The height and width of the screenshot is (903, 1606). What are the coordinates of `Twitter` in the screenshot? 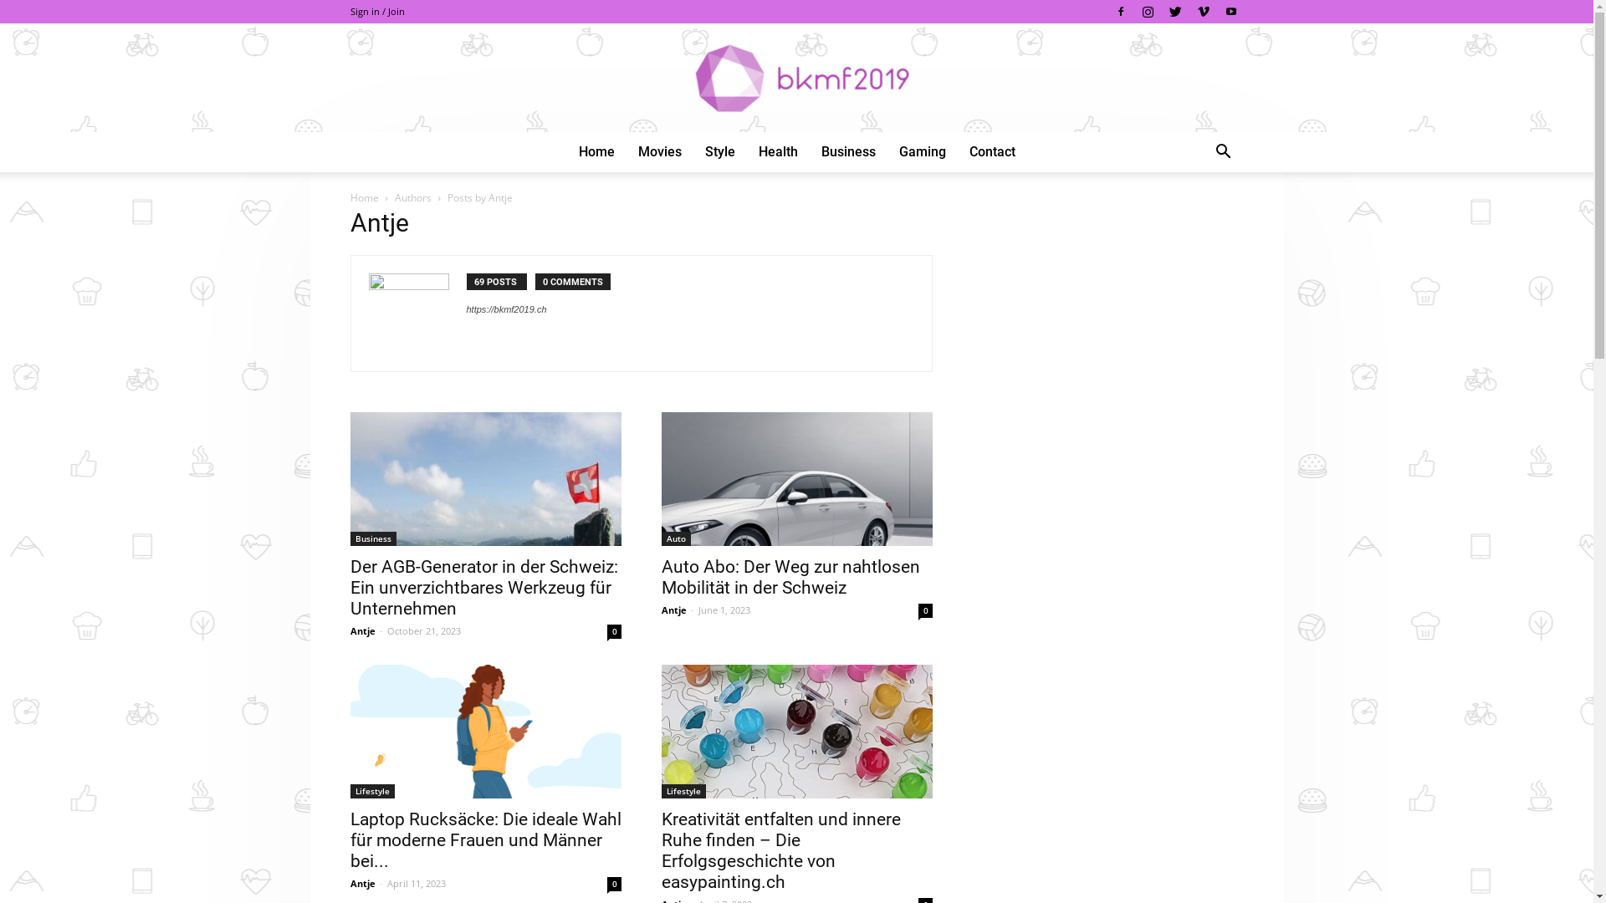 It's located at (1175, 12).